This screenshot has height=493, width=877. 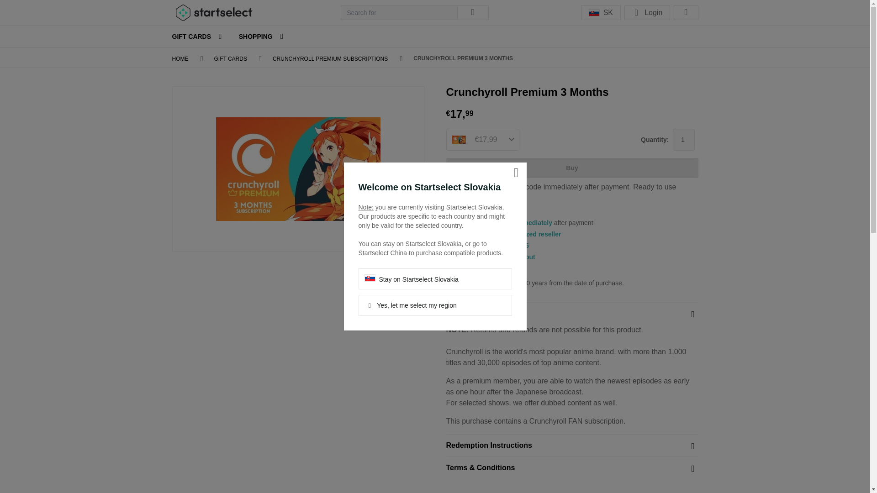 I want to click on SHOPPING, so click(x=256, y=37).